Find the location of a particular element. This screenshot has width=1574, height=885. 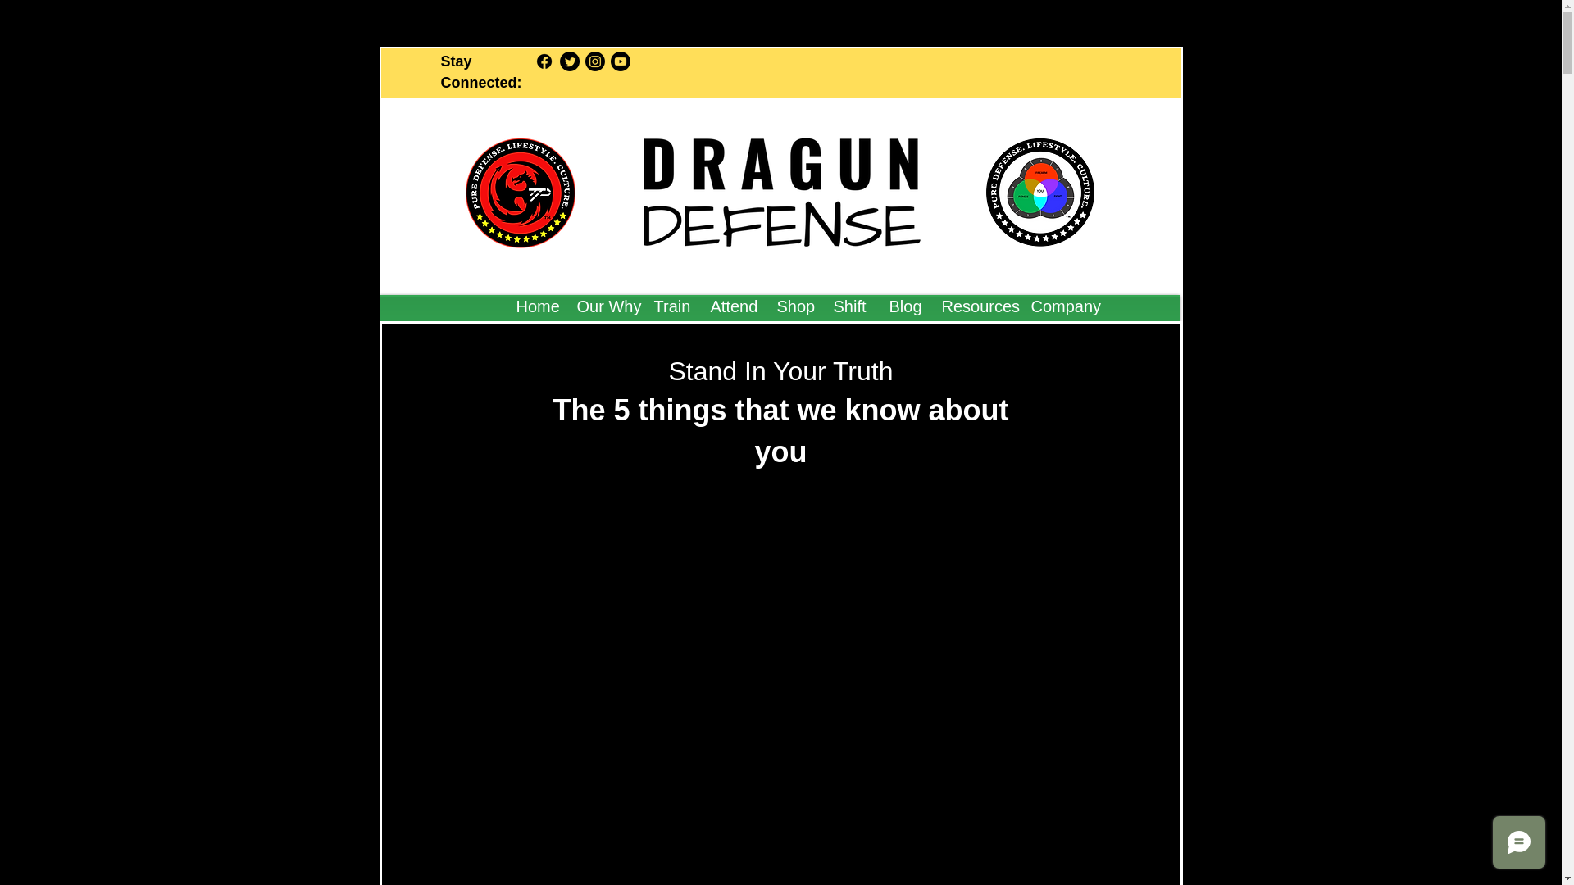

Shift is located at coordinates (849, 306).